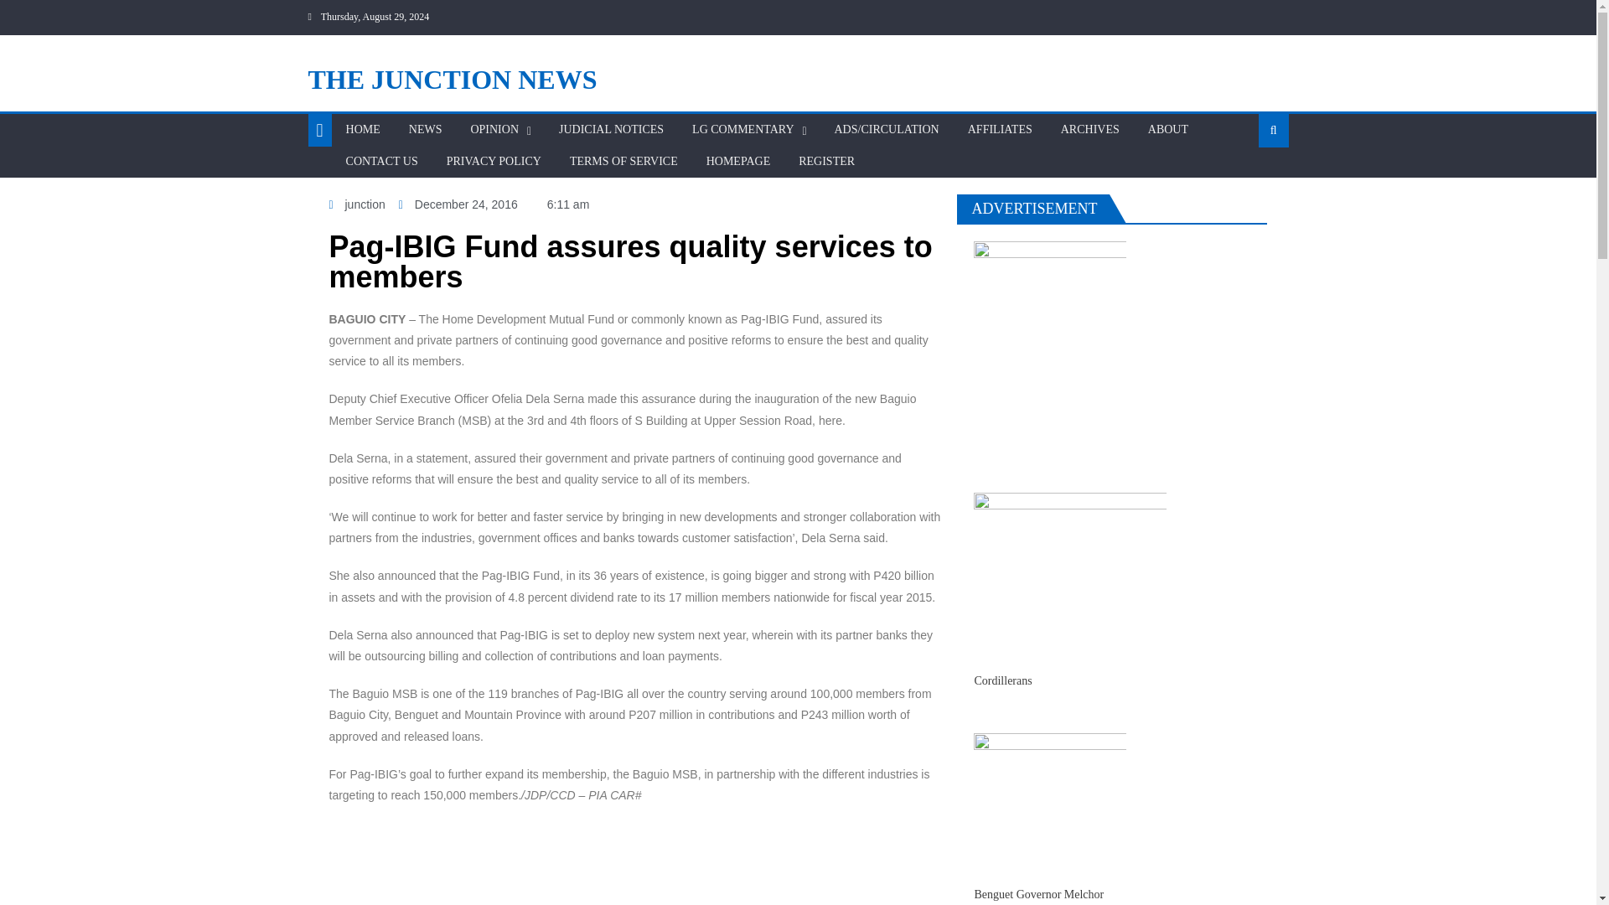 Image resolution: width=1609 pixels, height=905 pixels. What do you see at coordinates (1000, 129) in the screenshot?
I see `AFFILIATES` at bounding box center [1000, 129].